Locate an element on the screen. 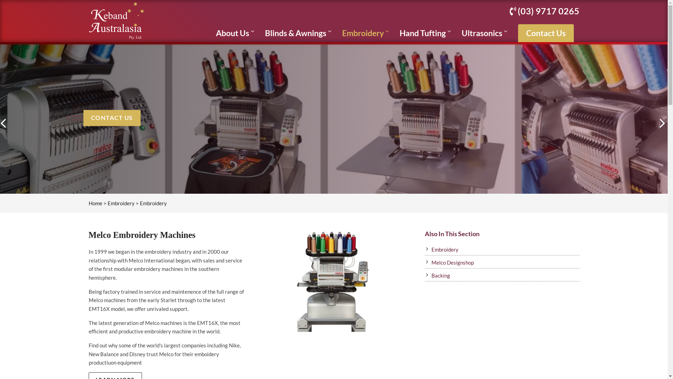 The image size is (673, 379). Ultrasonics is located at coordinates (484, 33).